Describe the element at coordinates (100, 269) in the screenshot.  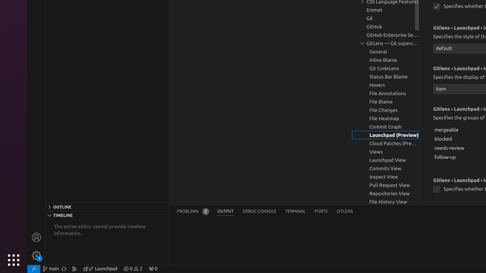
I see `rocket gitlens-unplug Launchpad, GitLens Launchpad ᴘʀᴇᴠɪᴇᴡ    &mdash;    [$(question)](command:gitlens.launchpad.indicator.action?%22info%22 "What is this?") [$(gear)](command:workbench.action.openSettings?%22gitlens.launchpad%22 "Settings")  |  [$(circle-slash) Hide](command:gitlens.launchpad.indicator.action?%22hide%22 "Hide") --- [Launchpad](command:gitlens.launchpad.indicator.action?%info%22 "Learn about Launchpad") organizes your pull requests into actionable groups to help you focus and keep your team unblocked. It's always accessible using the `GitLens: Open Launchpad` command from the Command Palette. --- [Connect an integration](command:gitlens.showLaunchpad?%7B%22source%22%3A%22launchpad-indicator%22%7D "Connect an integration") to get started.` at that location.